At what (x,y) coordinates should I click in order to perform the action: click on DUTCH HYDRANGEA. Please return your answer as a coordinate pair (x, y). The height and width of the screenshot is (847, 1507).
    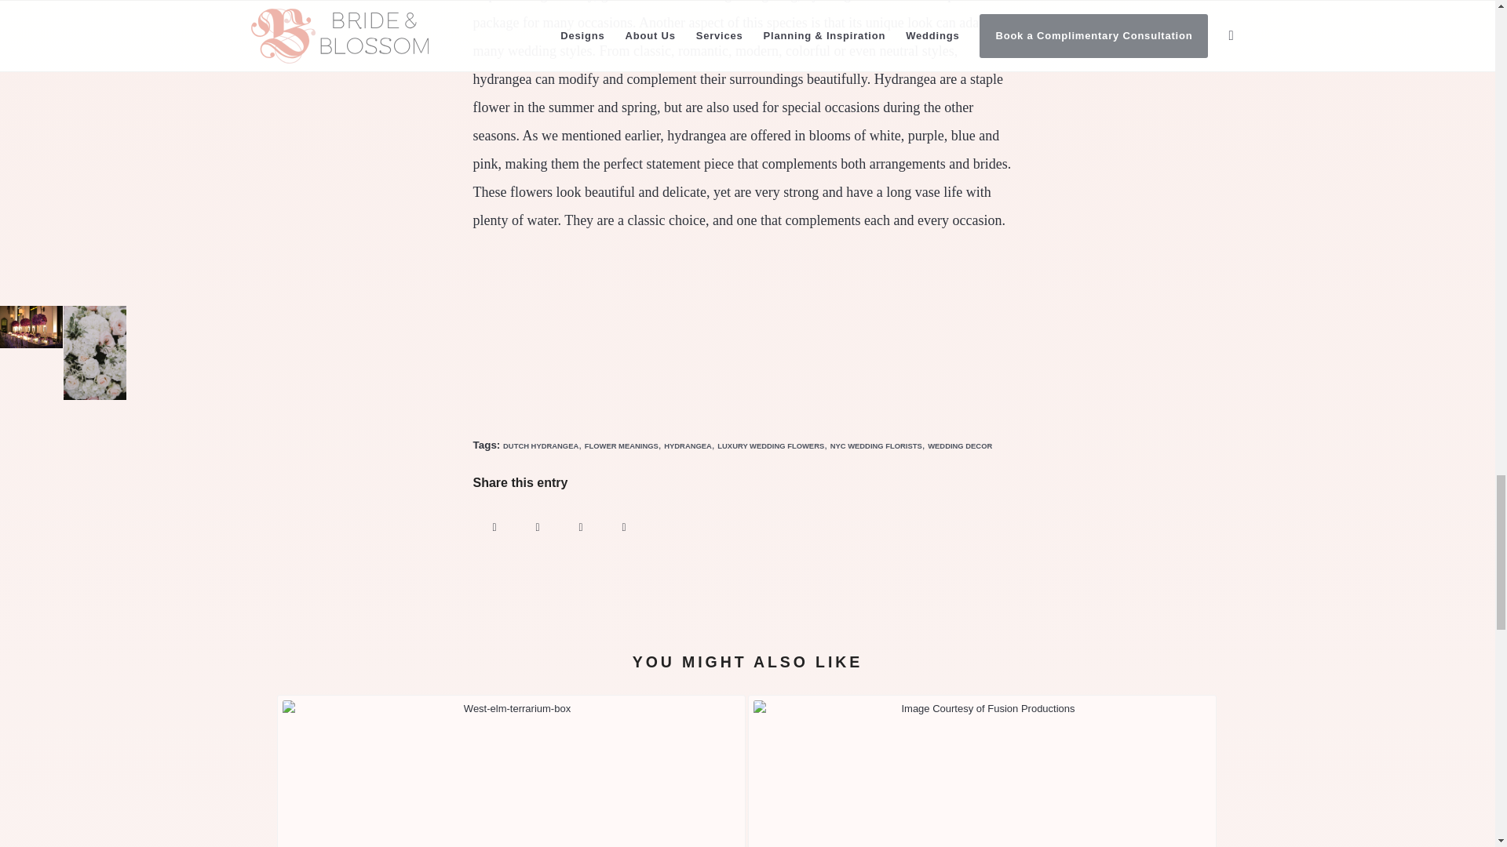
    Looking at the image, I should click on (541, 445).